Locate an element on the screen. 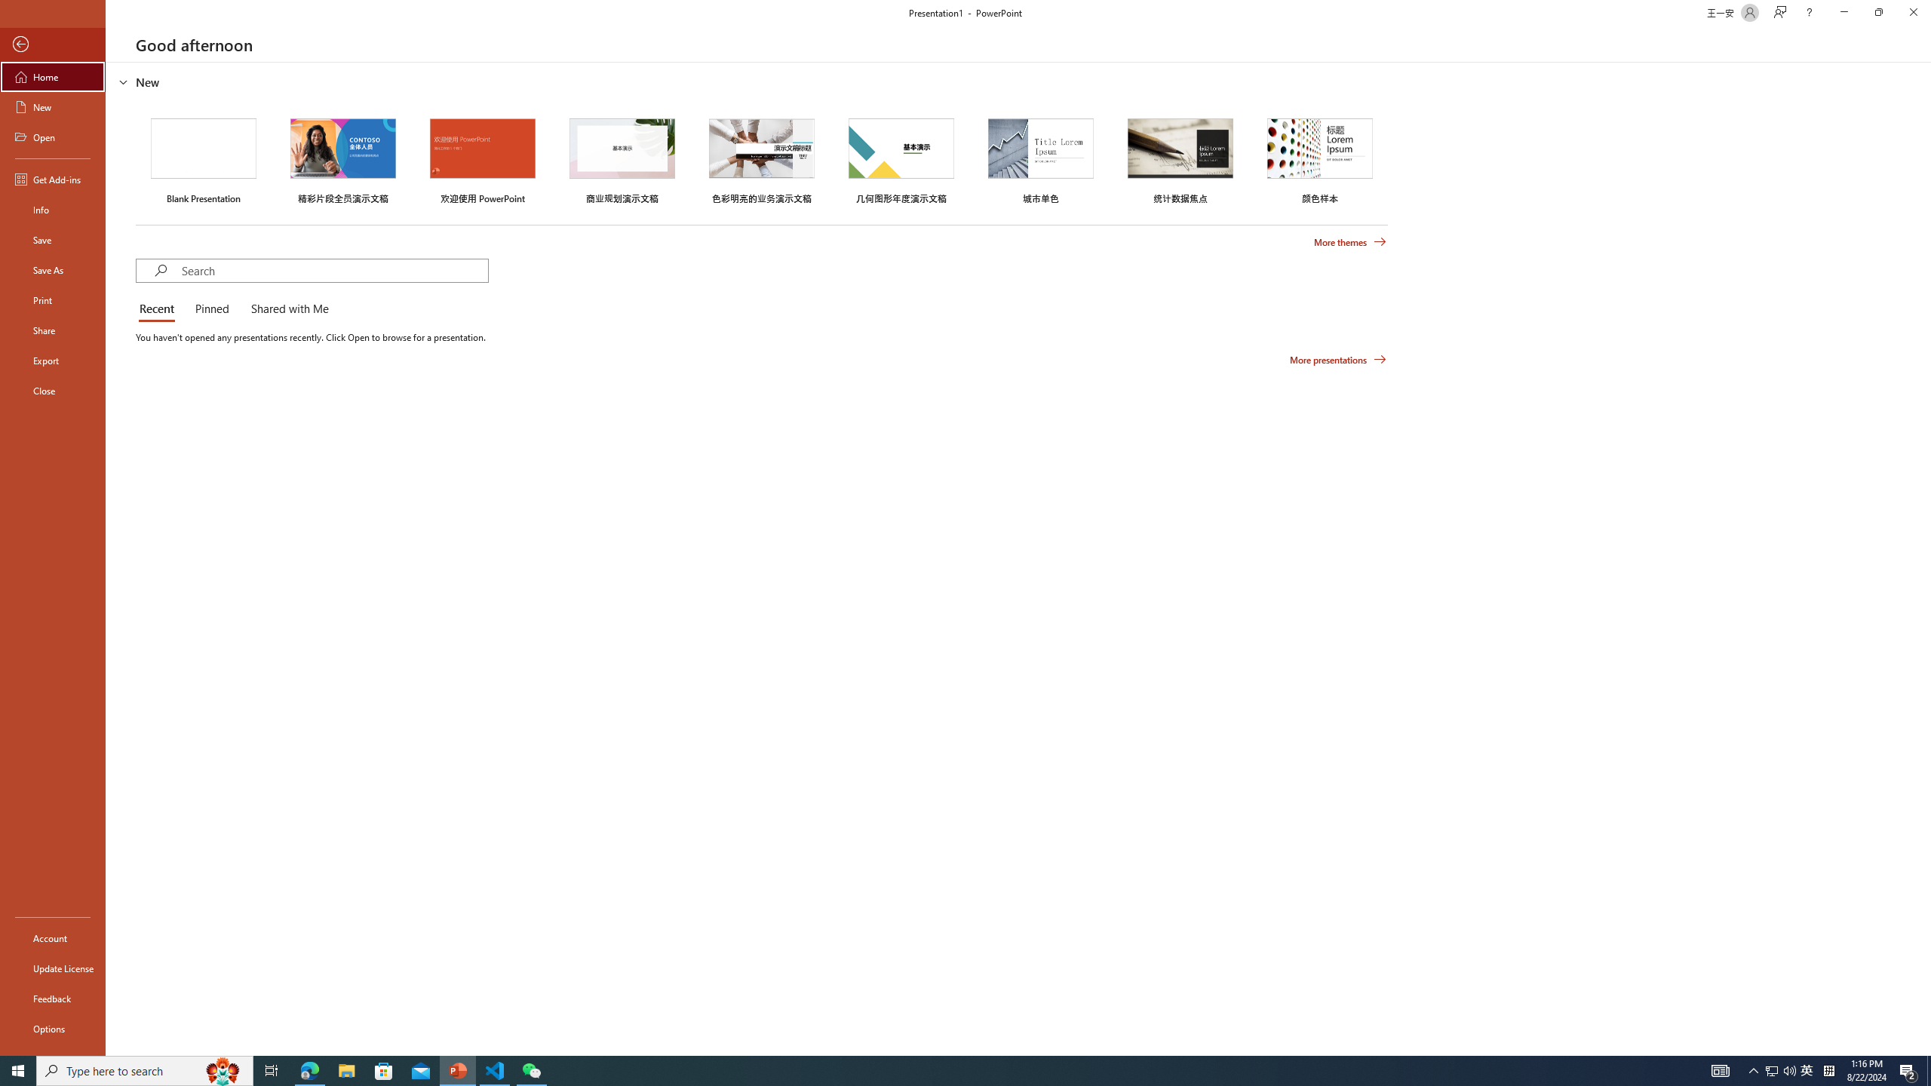 The width and height of the screenshot is (1931, 1086). Pinned is located at coordinates (211, 309).